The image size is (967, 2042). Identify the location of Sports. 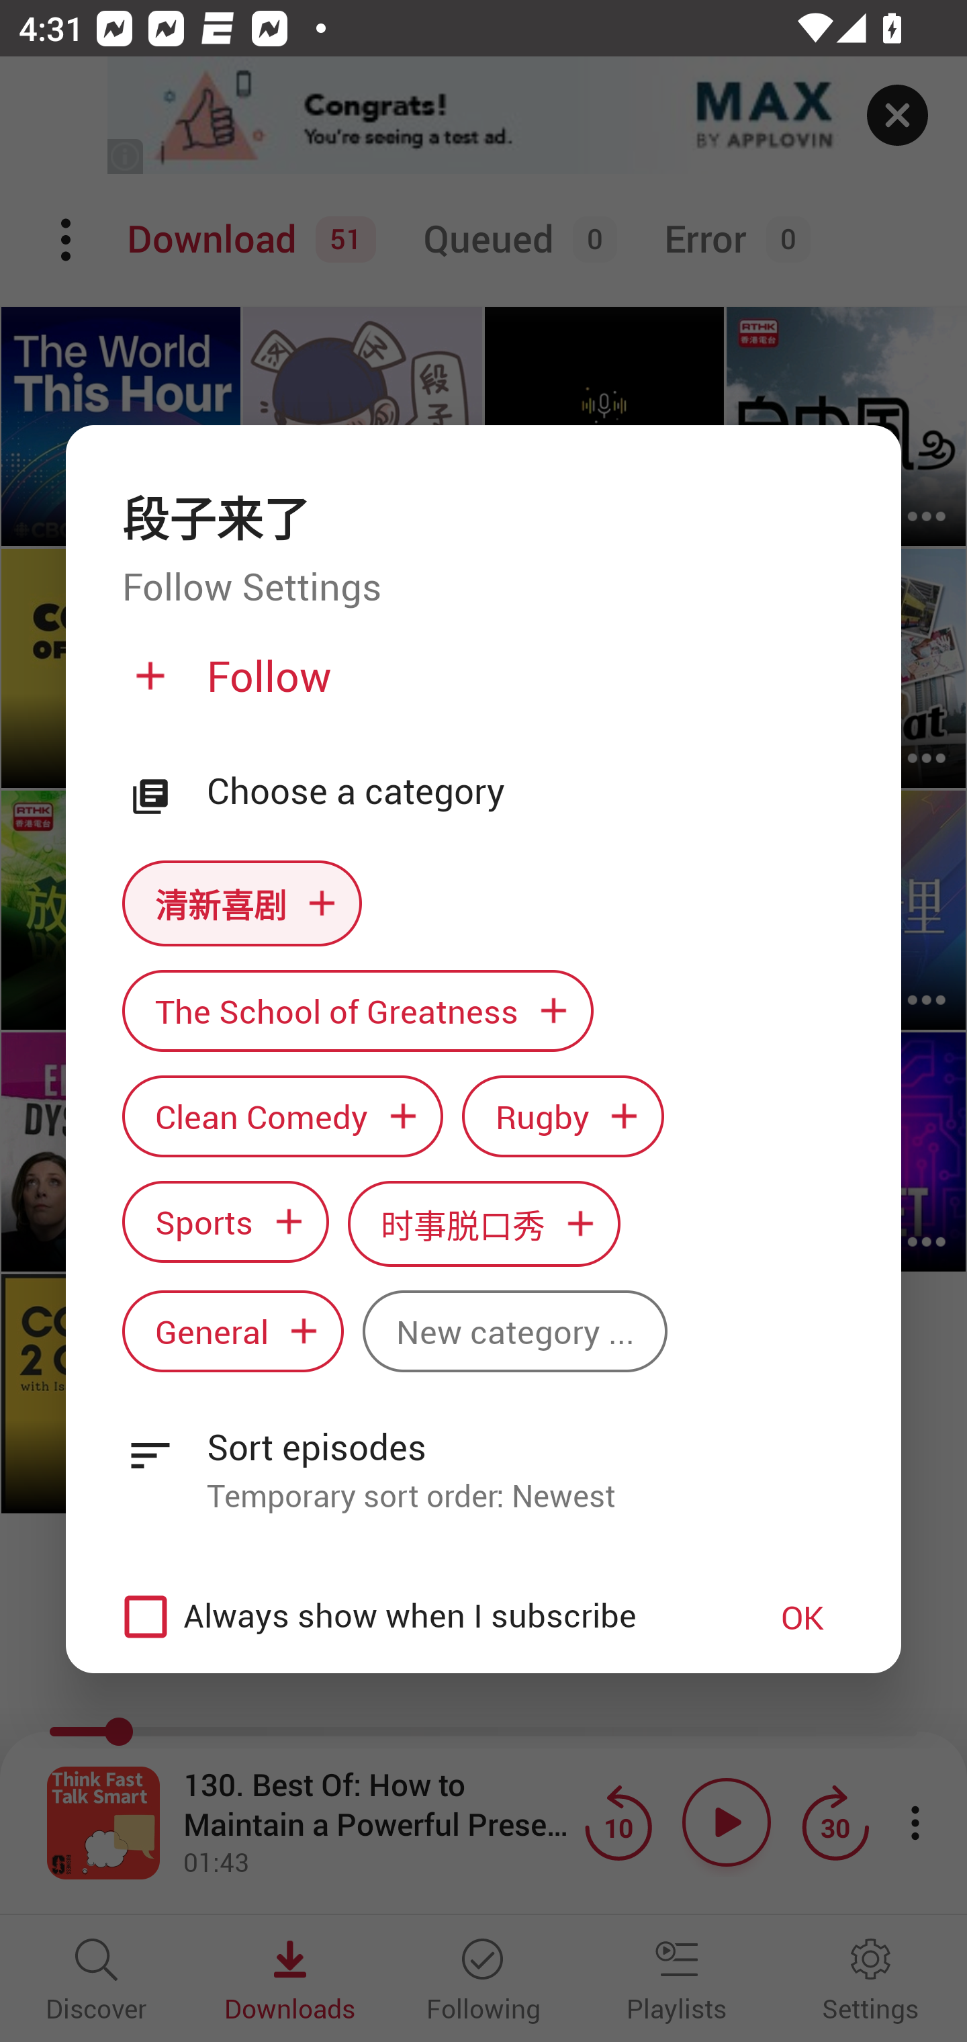
(225, 1221).